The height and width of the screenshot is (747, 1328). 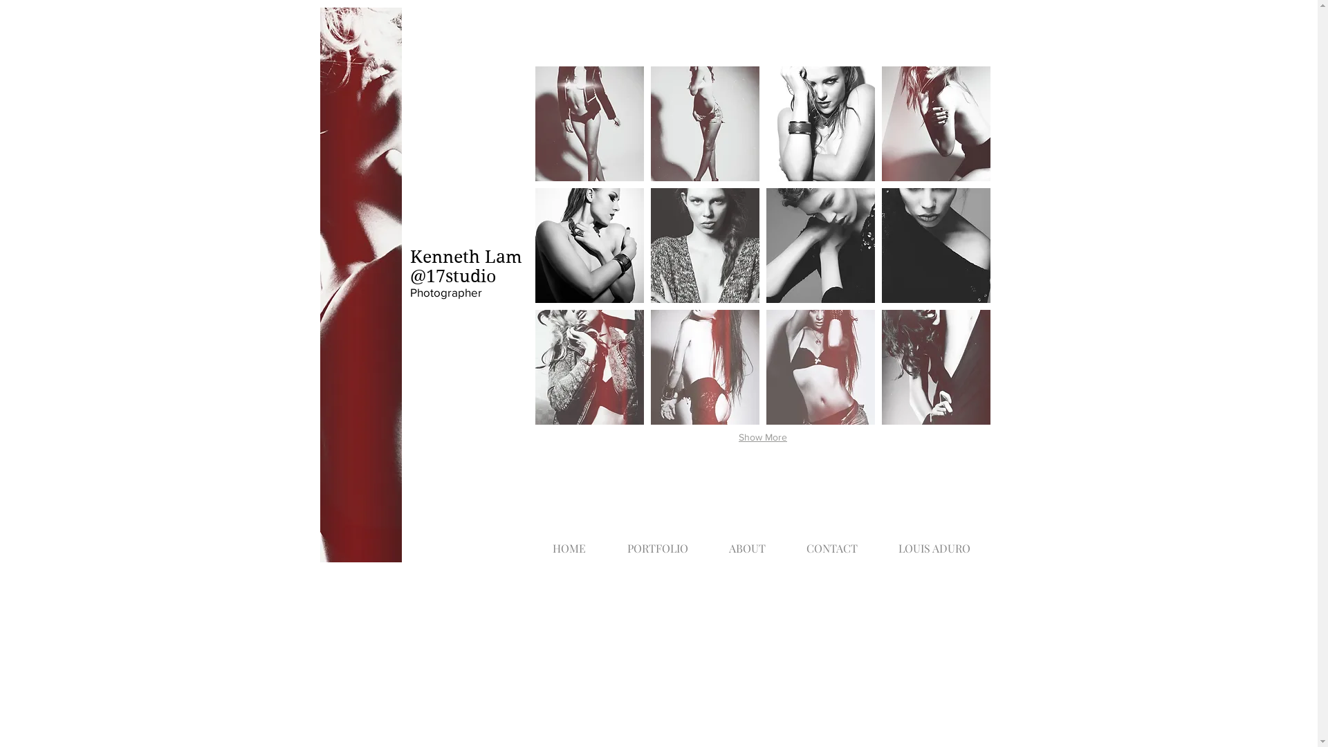 What do you see at coordinates (831, 542) in the screenshot?
I see `CONTACT` at bounding box center [831, 542].